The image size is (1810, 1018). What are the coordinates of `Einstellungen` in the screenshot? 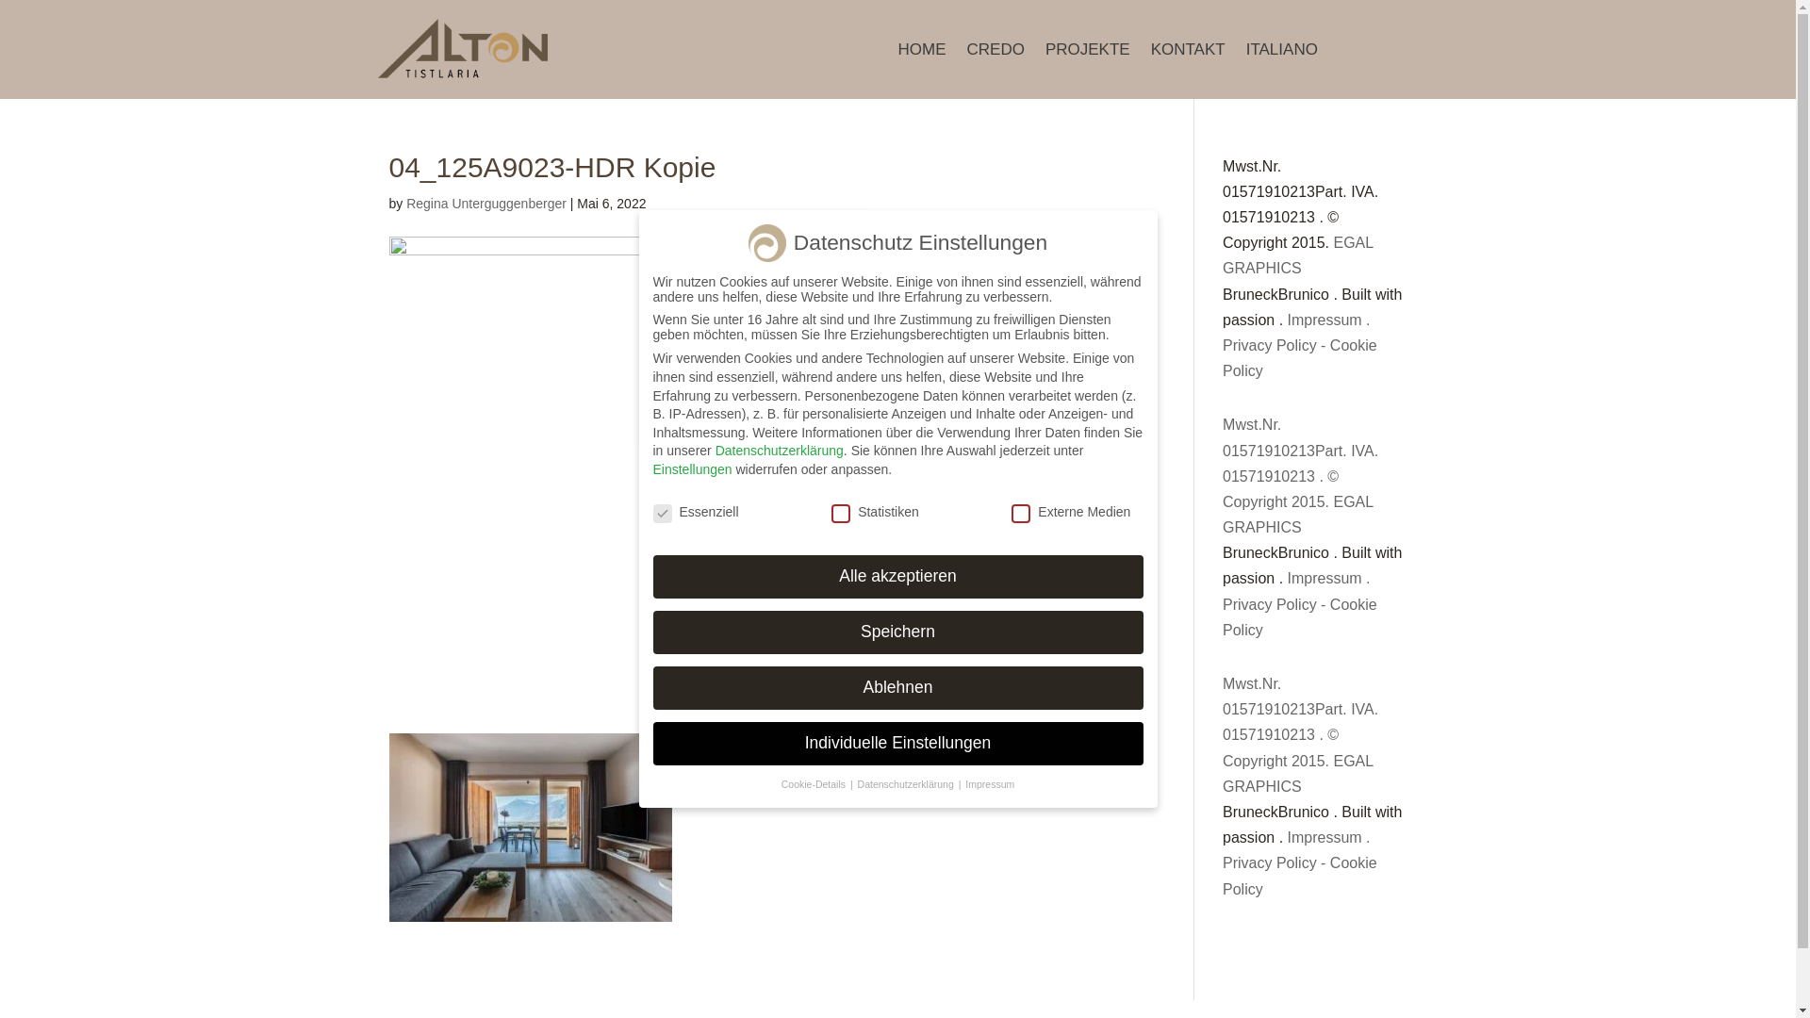 It's located at (692, 469).